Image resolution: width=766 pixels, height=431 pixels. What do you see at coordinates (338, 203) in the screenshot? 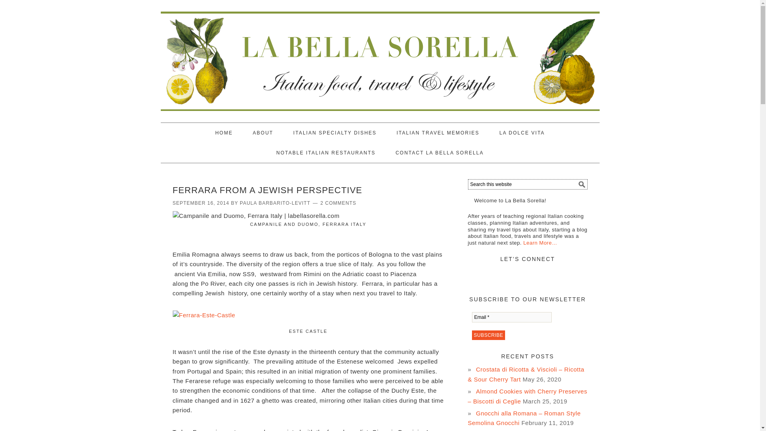
I see `2 COMMENTS` at bounding box center [338, 203].